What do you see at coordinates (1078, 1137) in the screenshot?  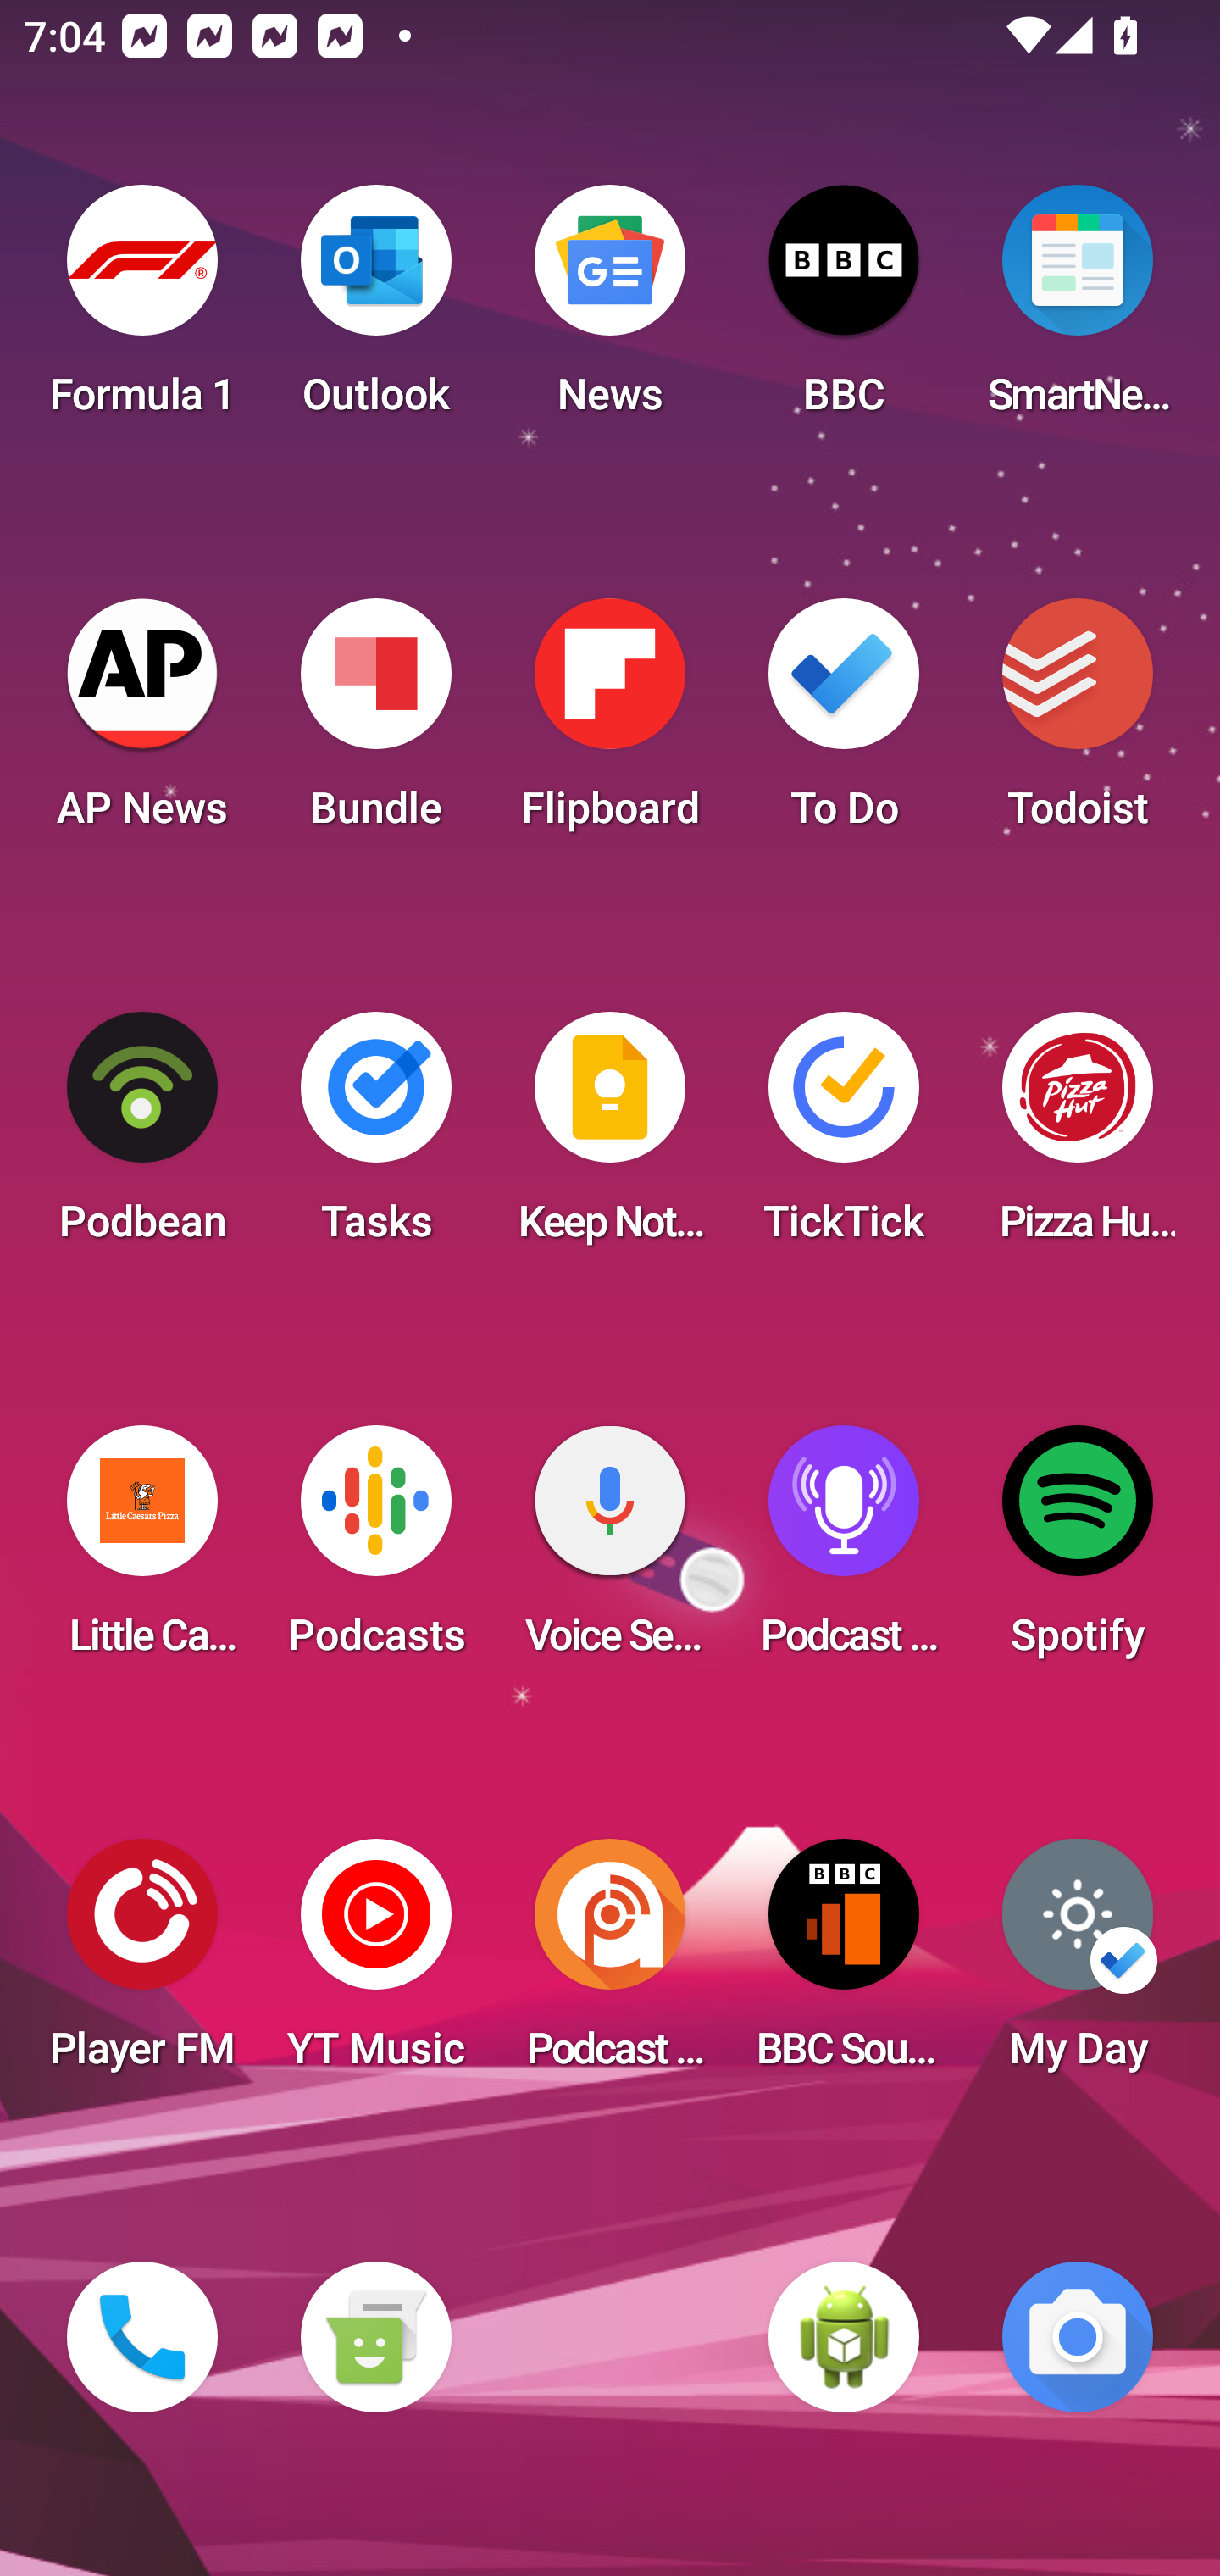 I see `Pizza Hut HK & Macau` at bounding box center [1078, 1137].